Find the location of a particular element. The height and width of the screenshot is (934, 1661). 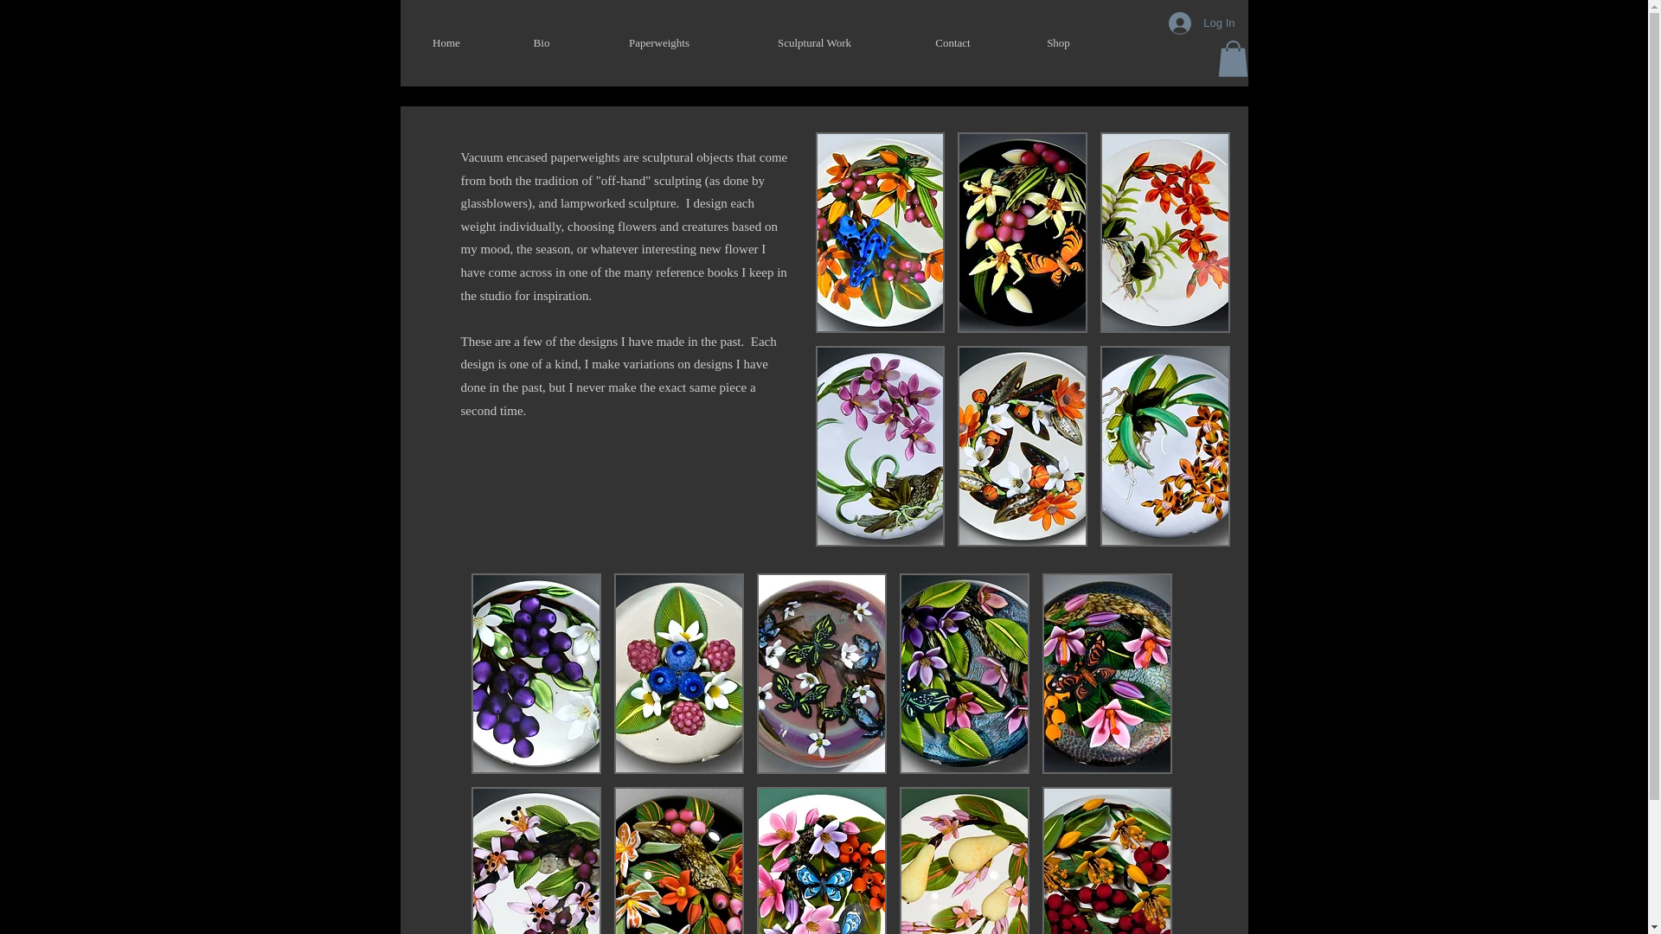

Log In is located at coordinates (1201, 22).